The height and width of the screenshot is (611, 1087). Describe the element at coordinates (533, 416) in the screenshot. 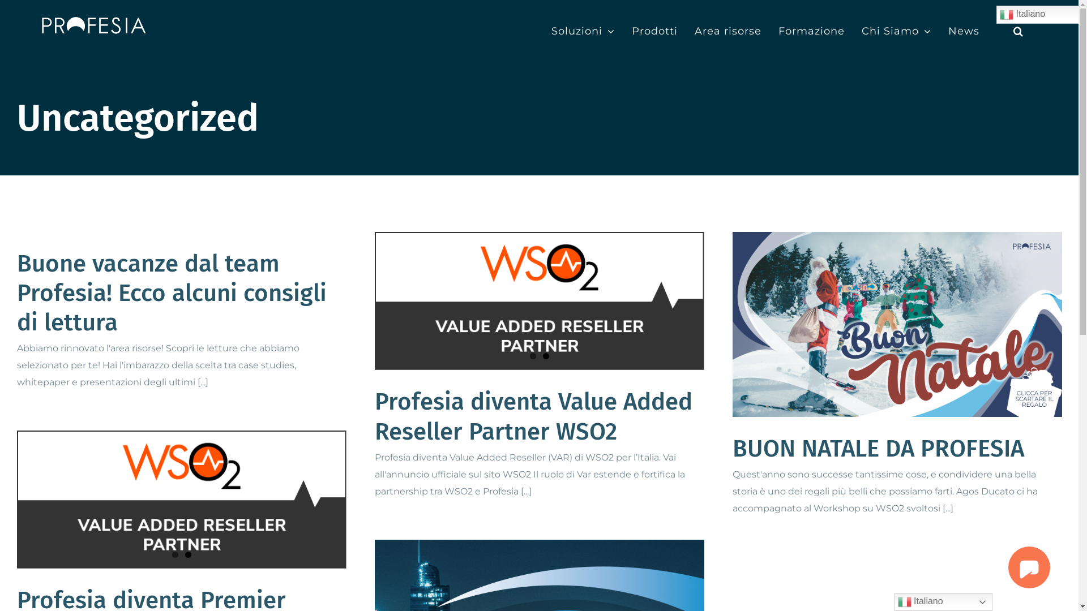

I see `Profesia diventa Value Added Reseller Partner WSO2` at that location.